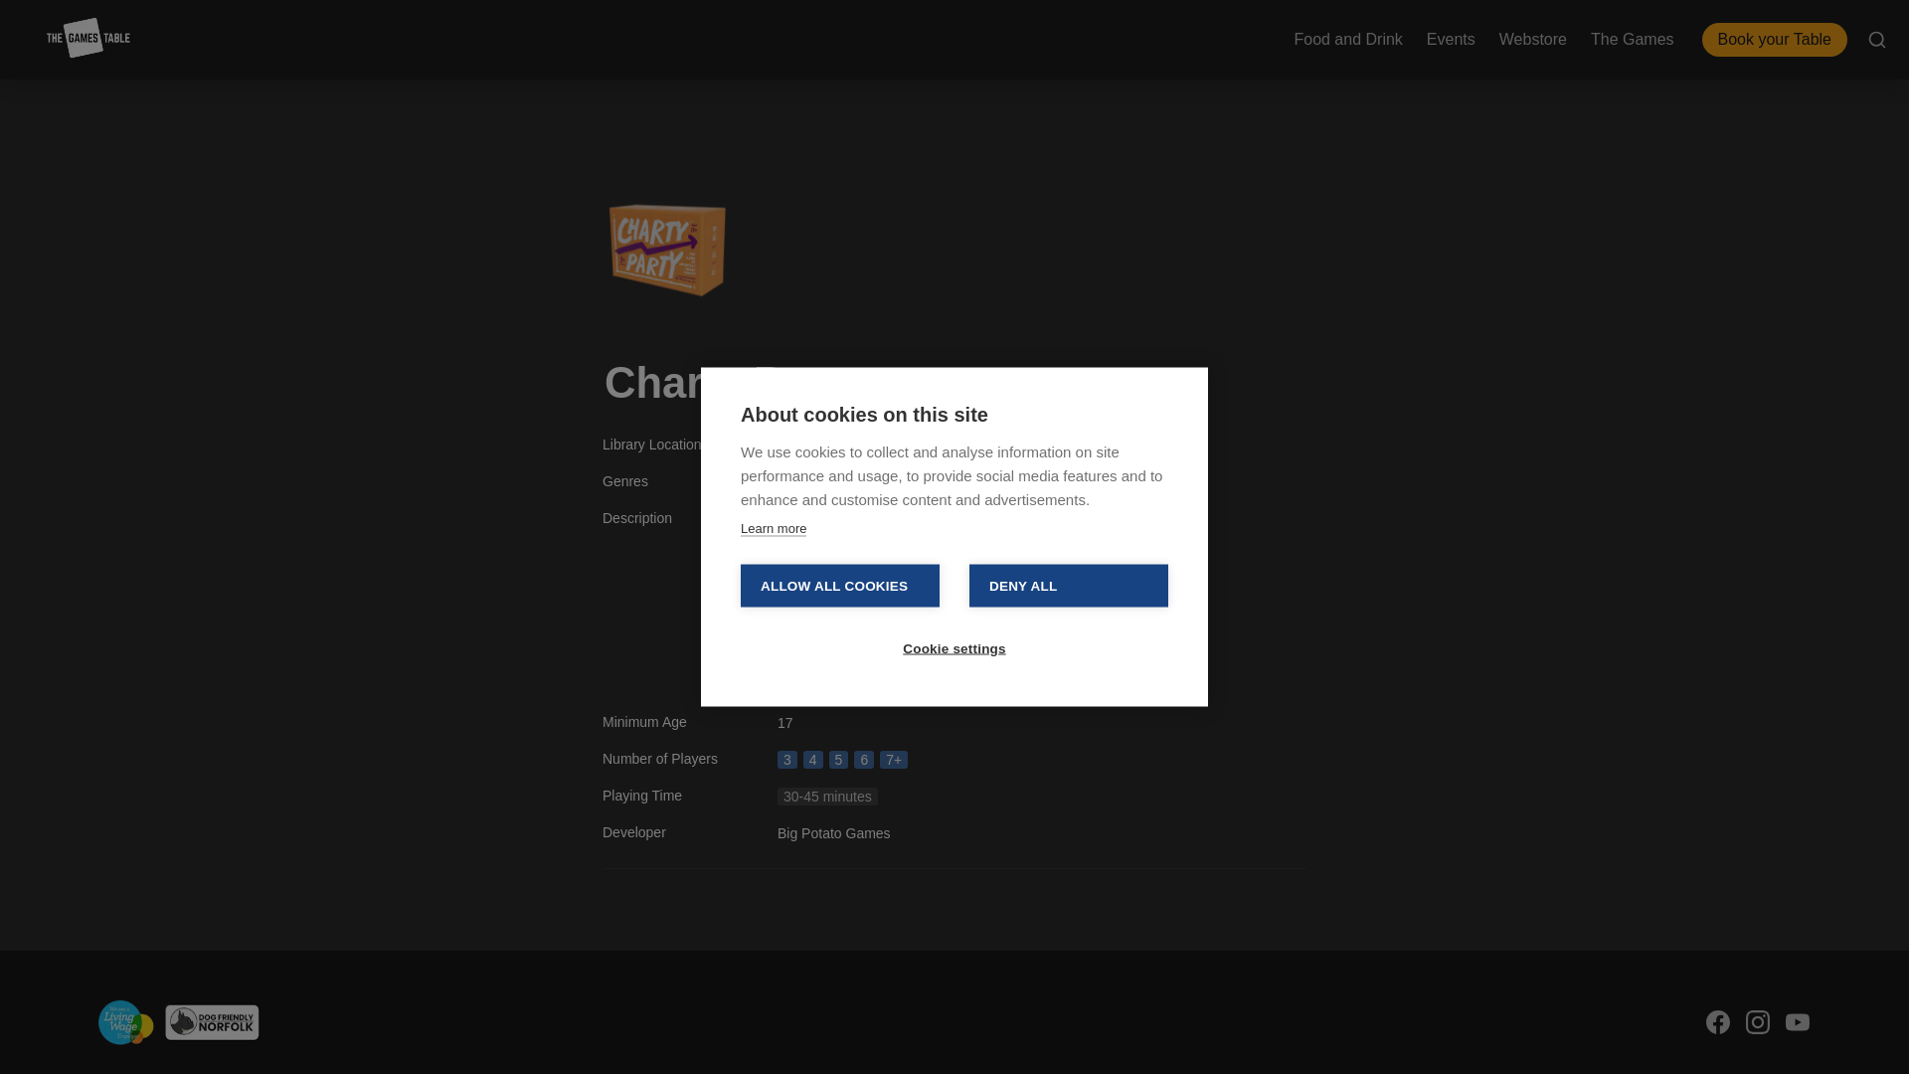 This screenshot has height=1074, width=1909. Describe the element at coordinates (1069, 587) in the screenshot. I see `DENY ALL` at that location.